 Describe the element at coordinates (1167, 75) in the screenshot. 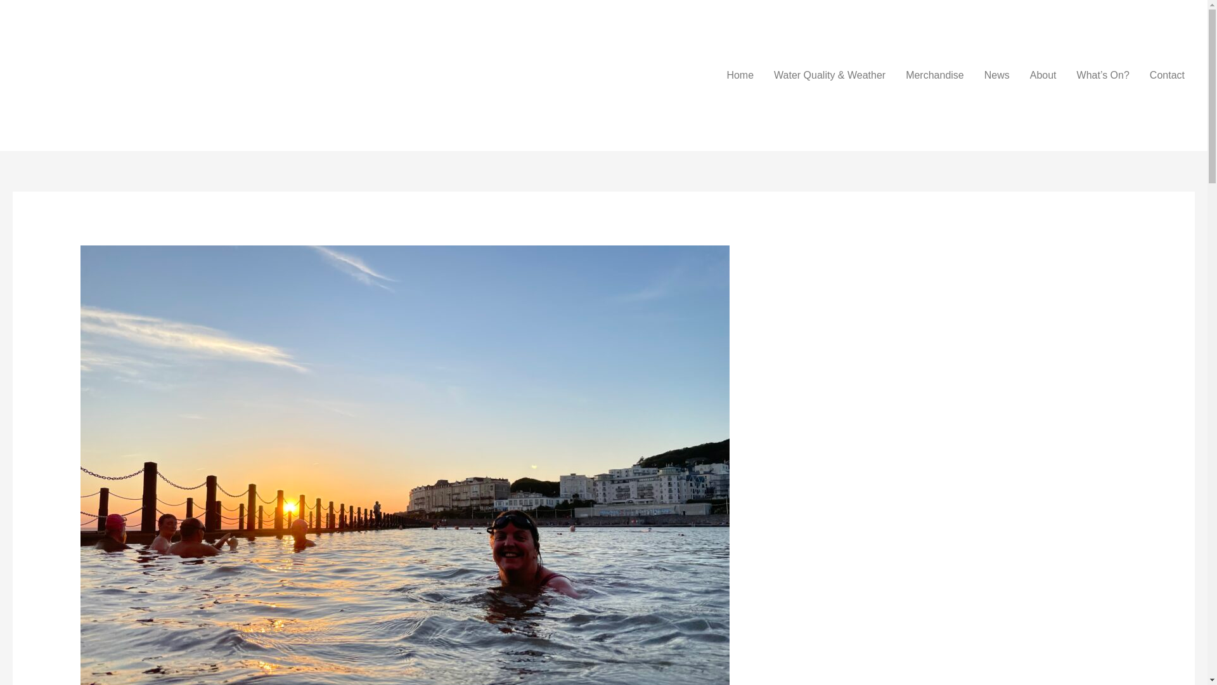

I see `Contact` at that location.